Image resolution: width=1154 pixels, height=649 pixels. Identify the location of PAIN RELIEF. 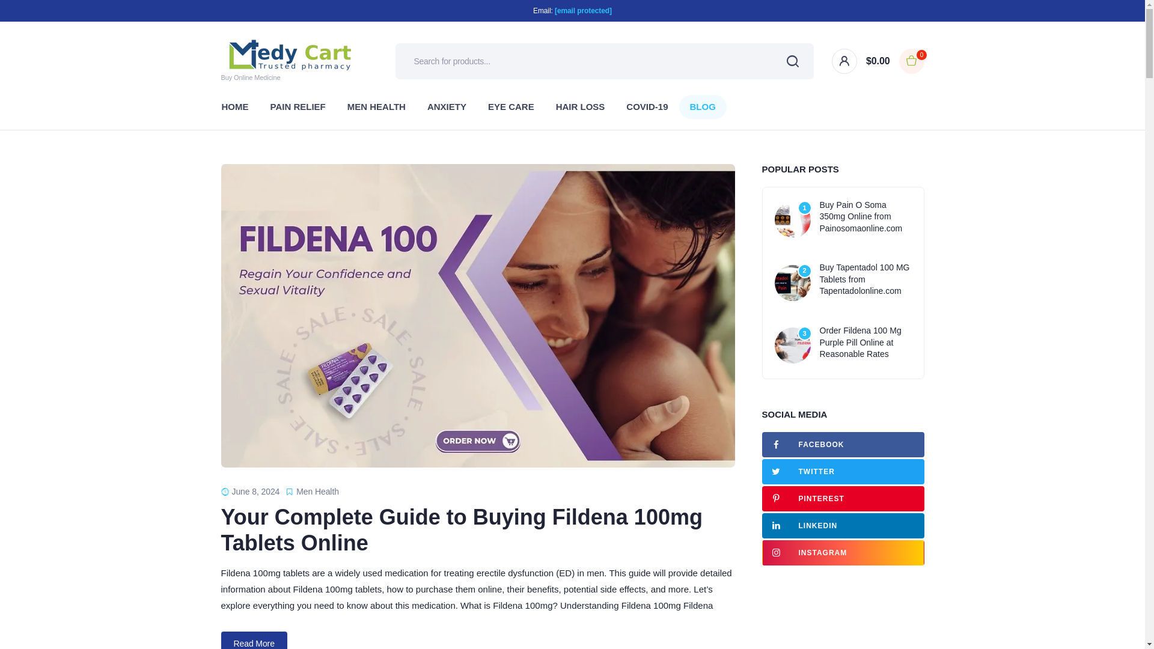
(298, 106).